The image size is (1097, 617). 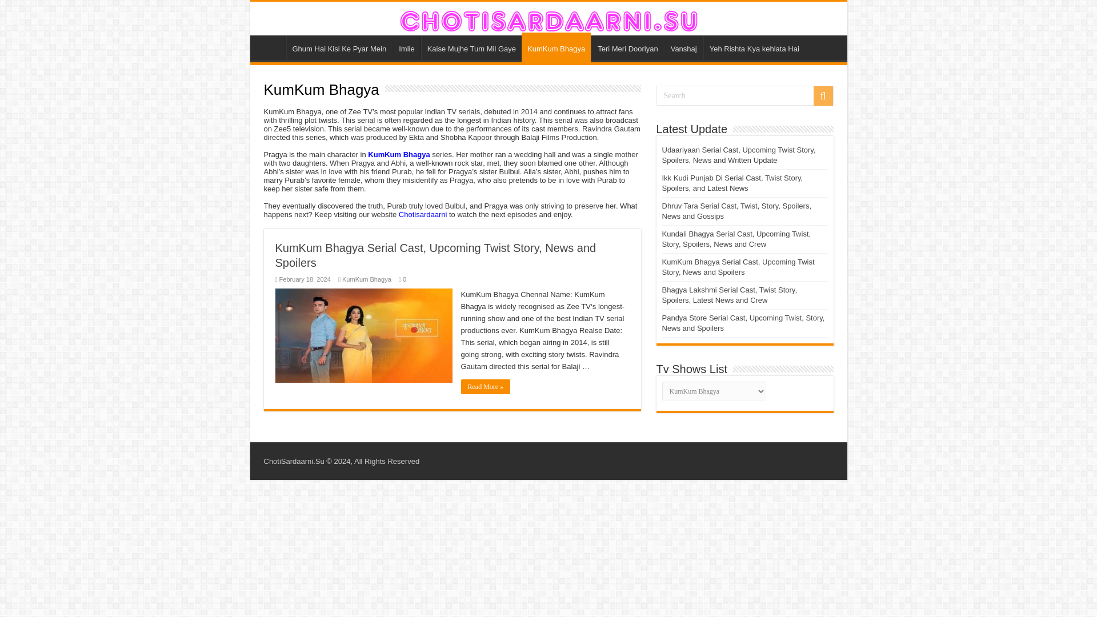 What do you see at coordinates (471, 47) in the screenshot?
I see `Kaise Mujhe Tum Mil Gaye` at bounding box center [471, 47].